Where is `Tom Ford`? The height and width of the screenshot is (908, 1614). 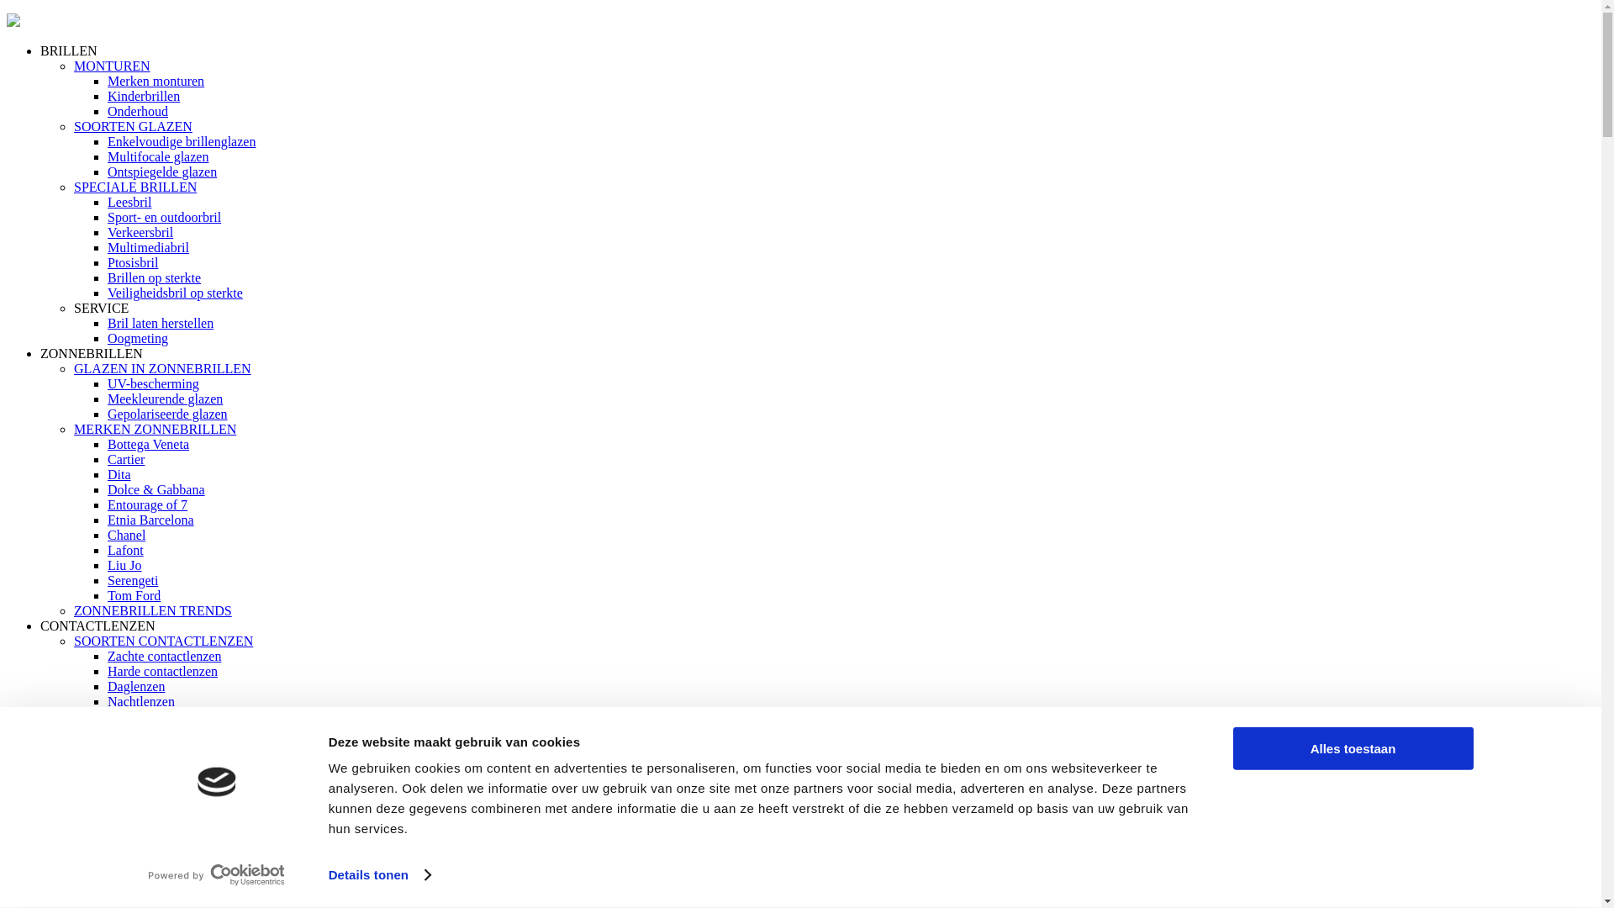 Tom Ford is located at coordinates (134, 595).